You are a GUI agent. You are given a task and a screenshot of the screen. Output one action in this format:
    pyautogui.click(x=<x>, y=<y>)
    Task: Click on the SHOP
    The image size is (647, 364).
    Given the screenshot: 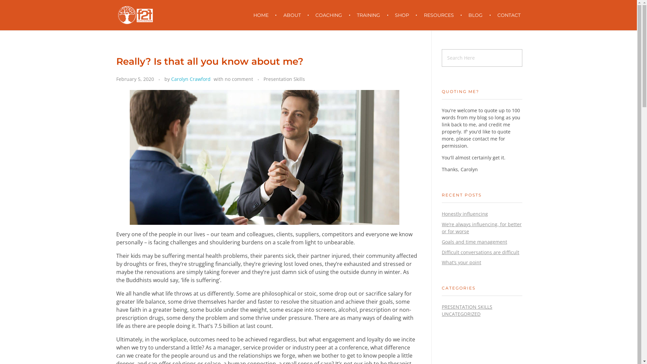 What is the action you would take?
    pyautogui.click(x=403, y=15)
    